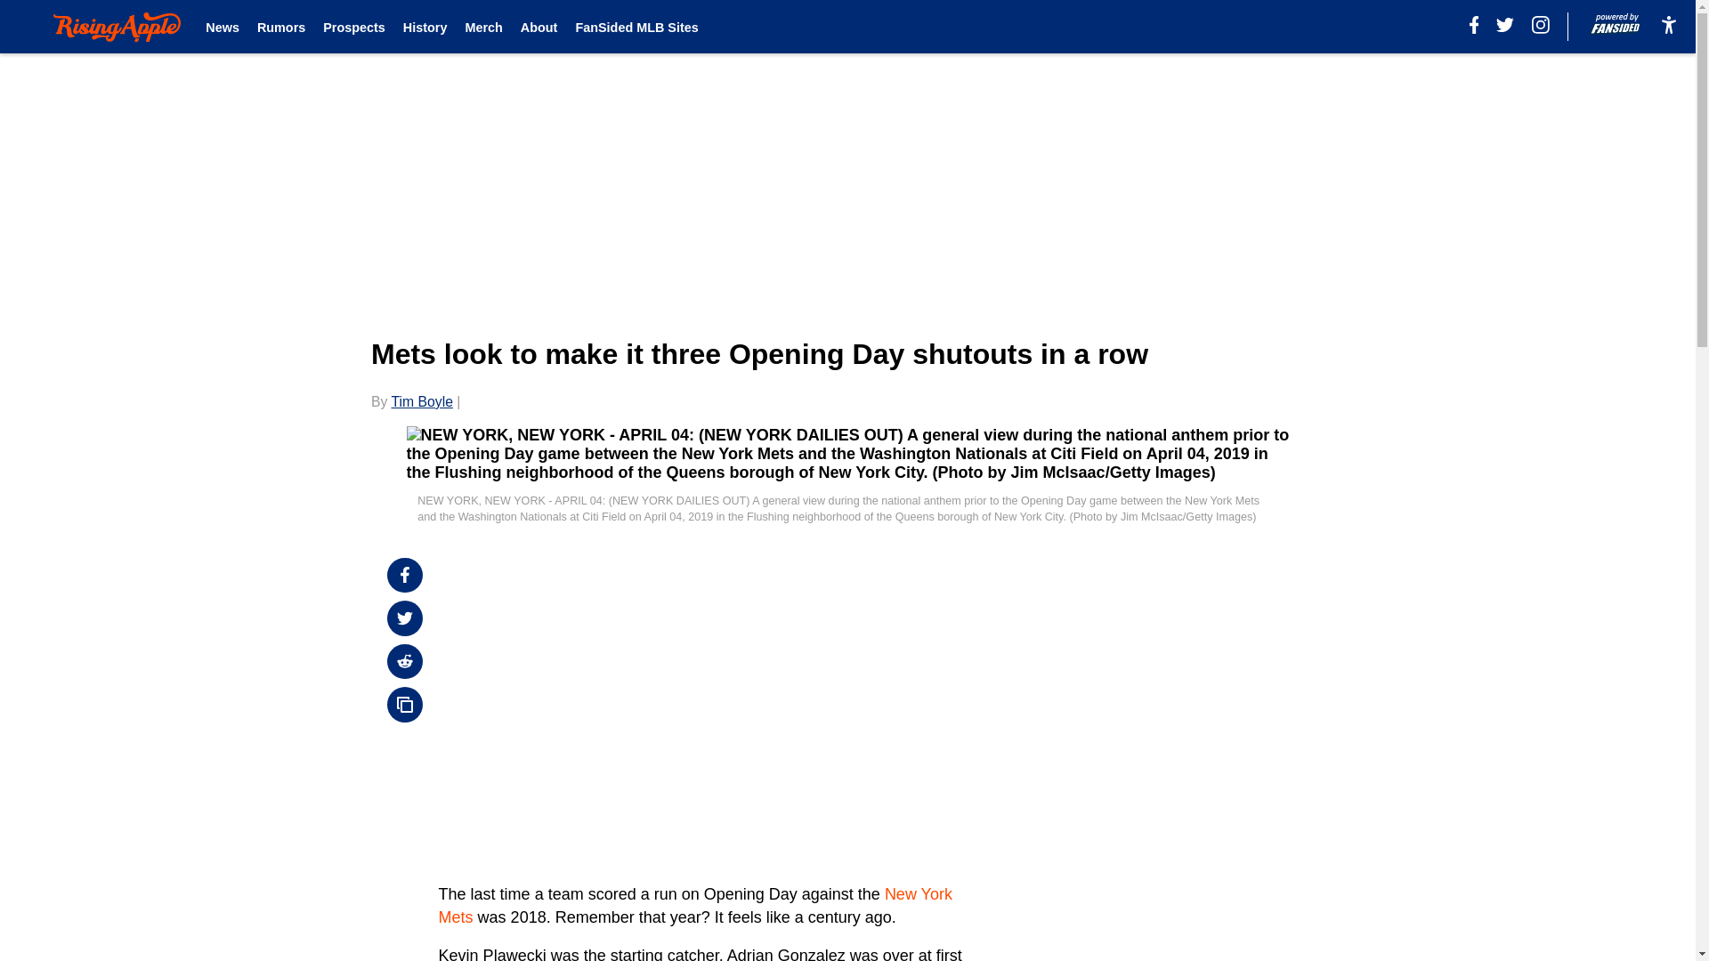  Describe the element at coordinates (422, 401) in the screenshot. I see `Tim Boyle` at that location.